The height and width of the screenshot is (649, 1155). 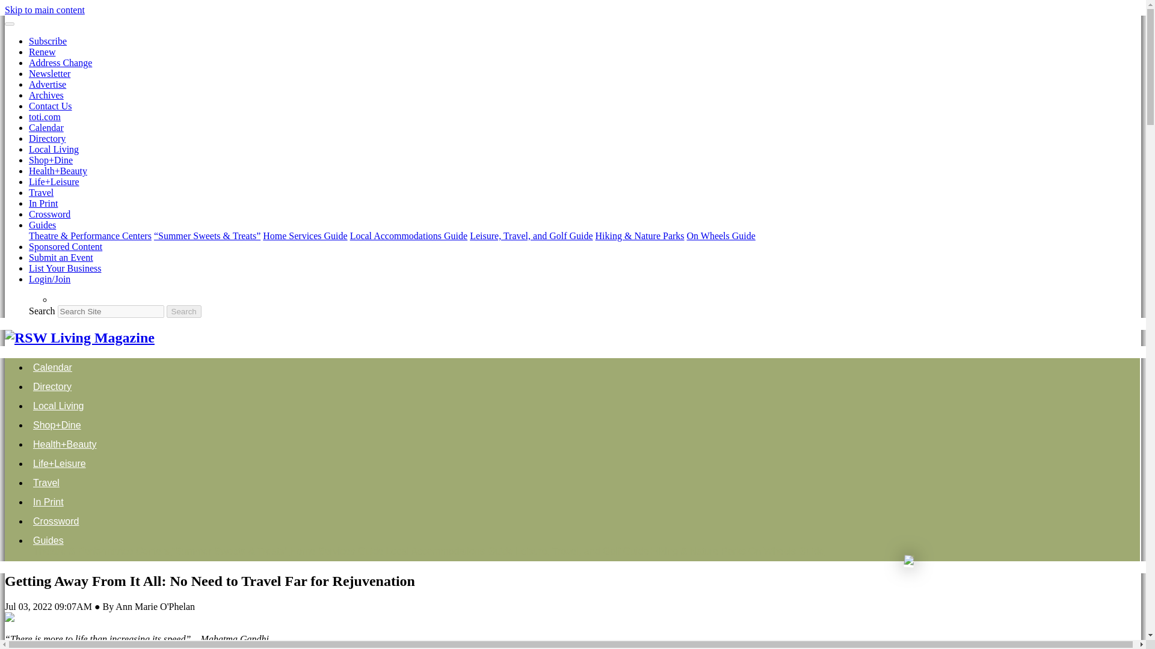 What do you see at coordinates (48, 41) in the screenshot?
I see `Subscribe` at bounding box center [48, 41].